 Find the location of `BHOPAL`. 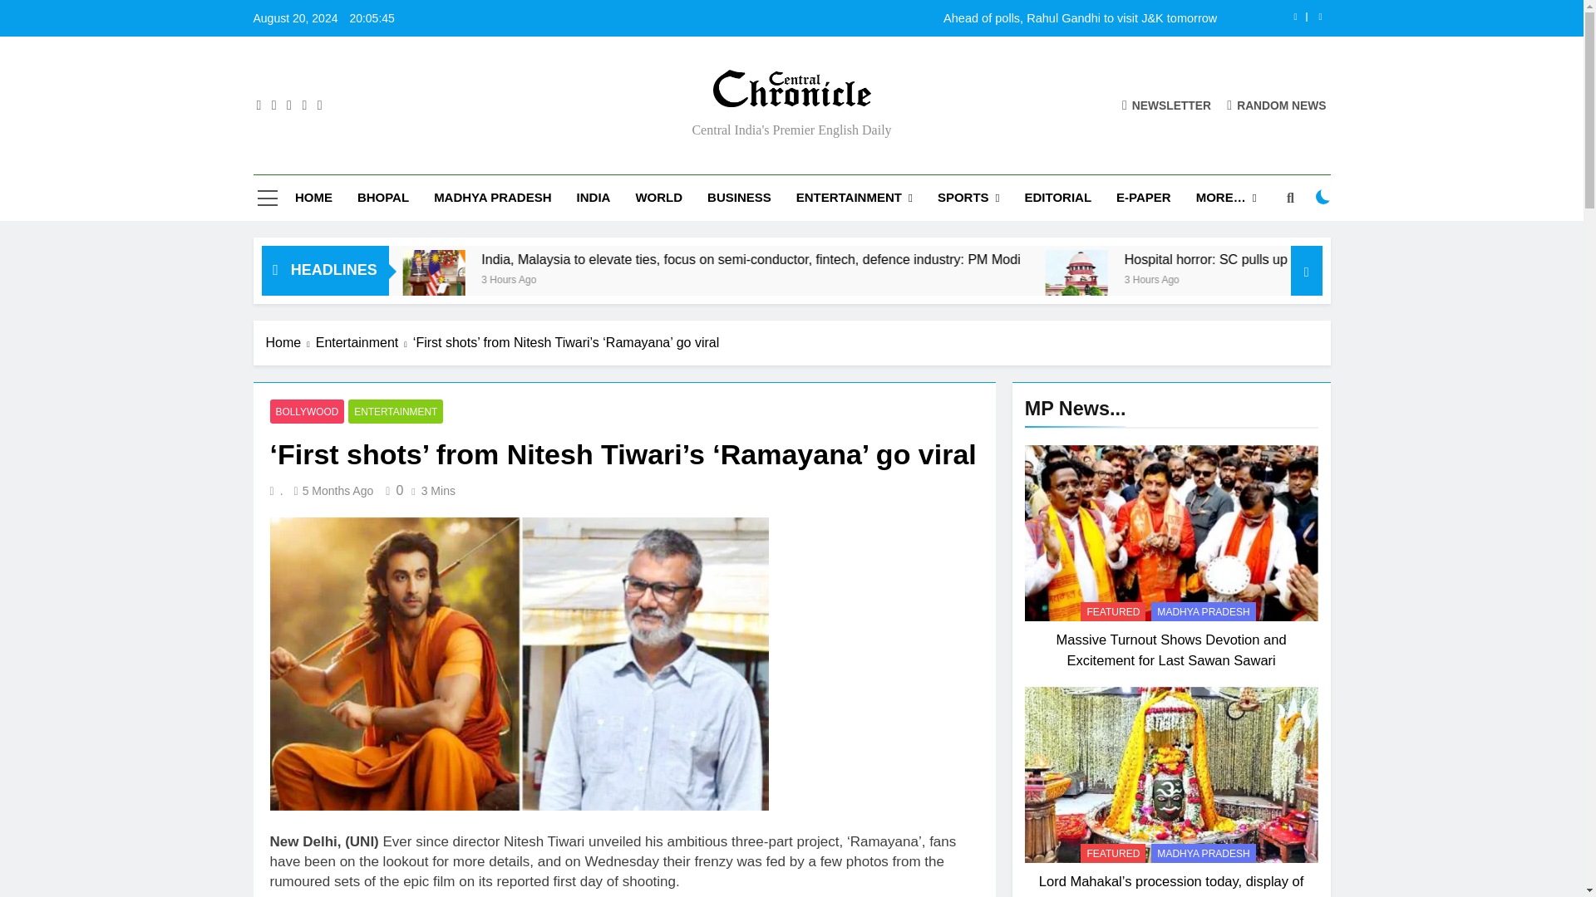

BHOPAL is located at coordinates (382, 197).